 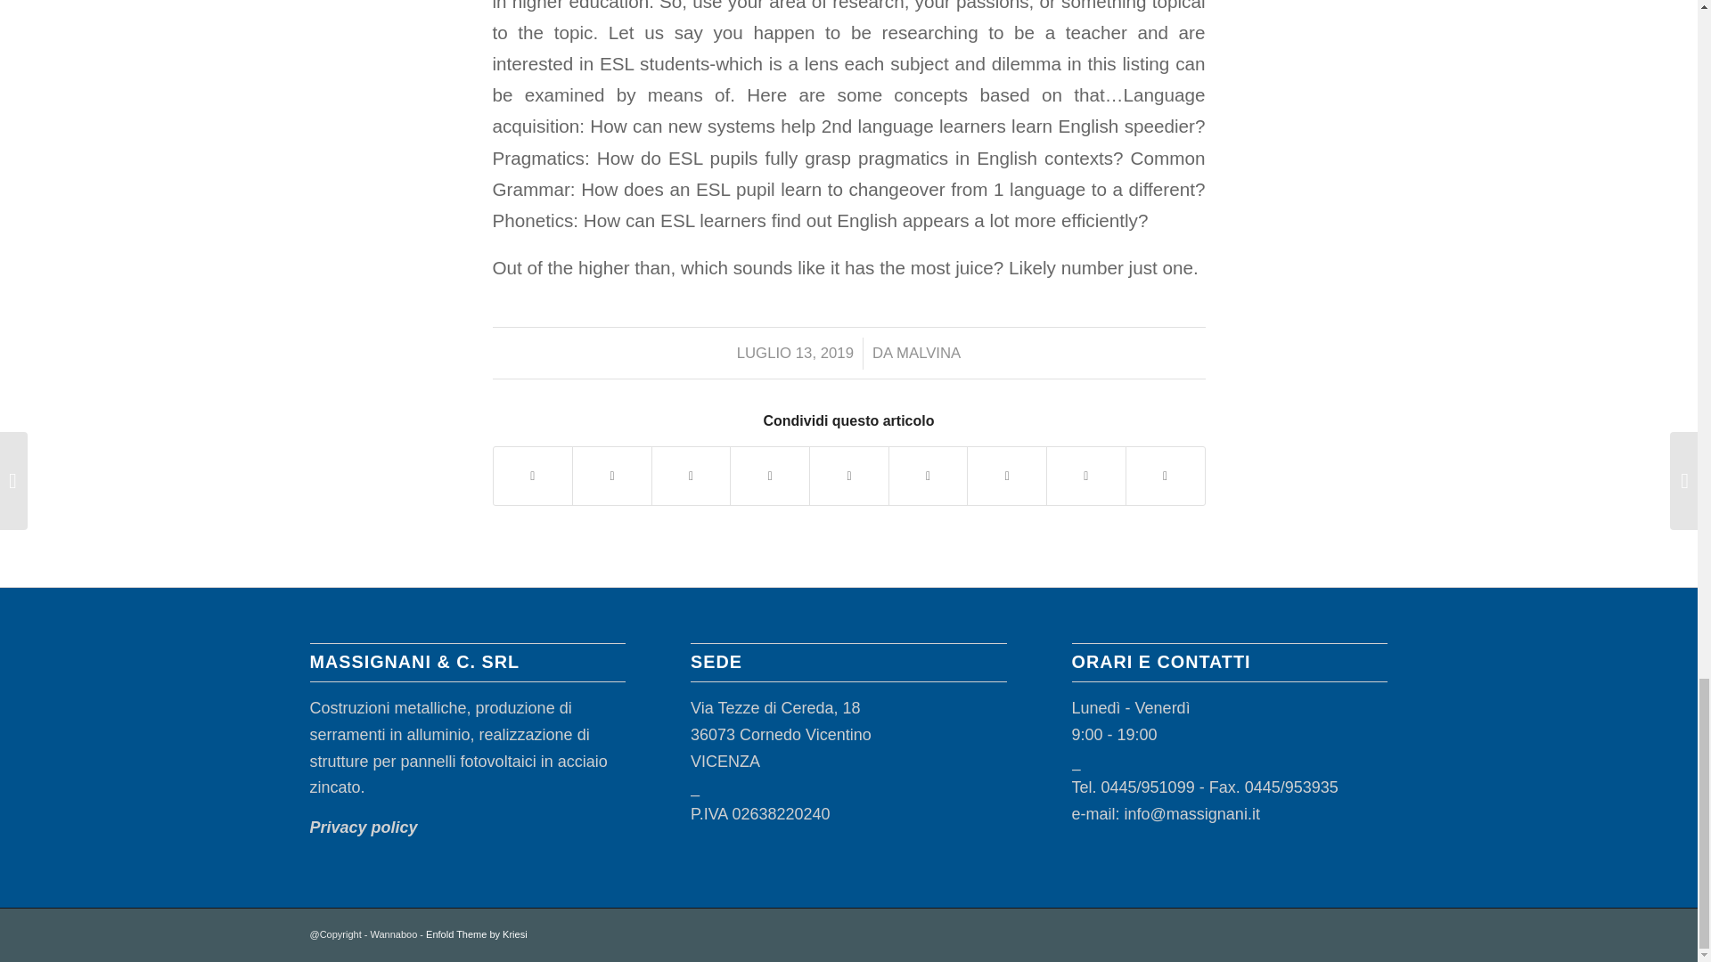 I want to click on MALVINA, so click(x=929, y=353).